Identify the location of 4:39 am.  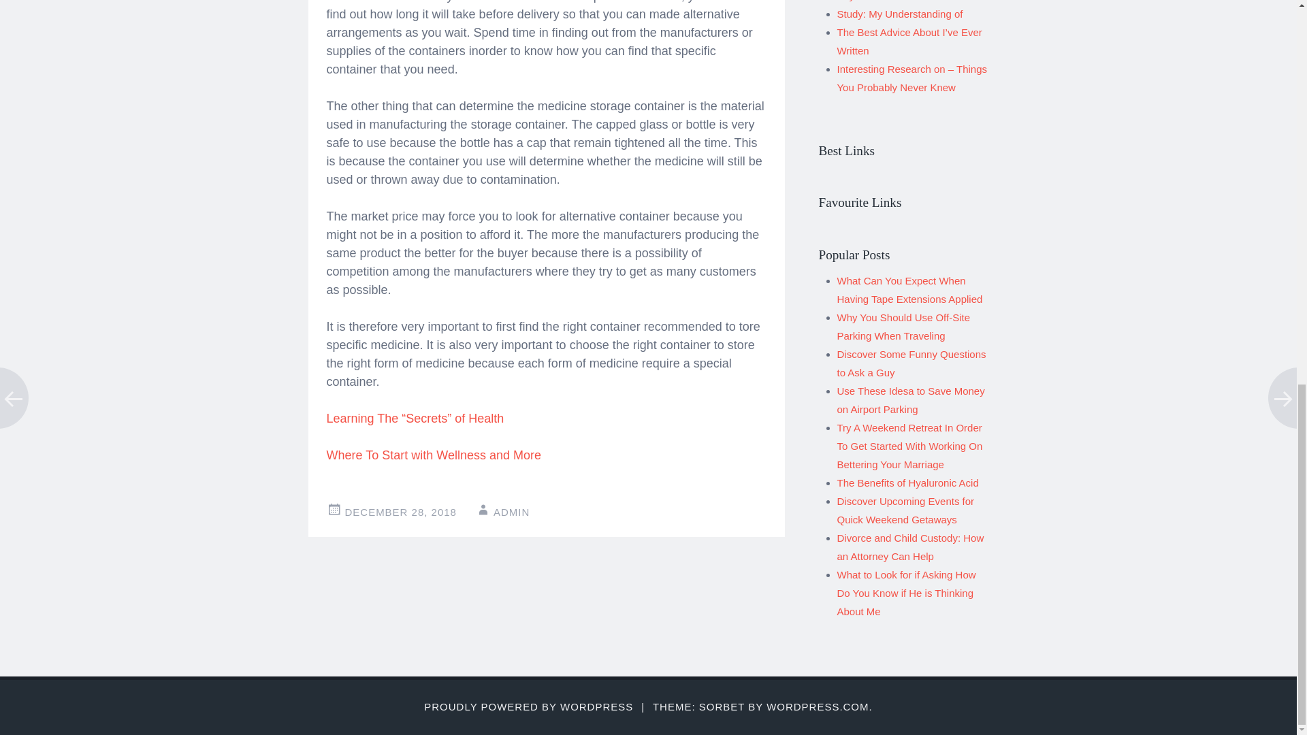
(400, 512).